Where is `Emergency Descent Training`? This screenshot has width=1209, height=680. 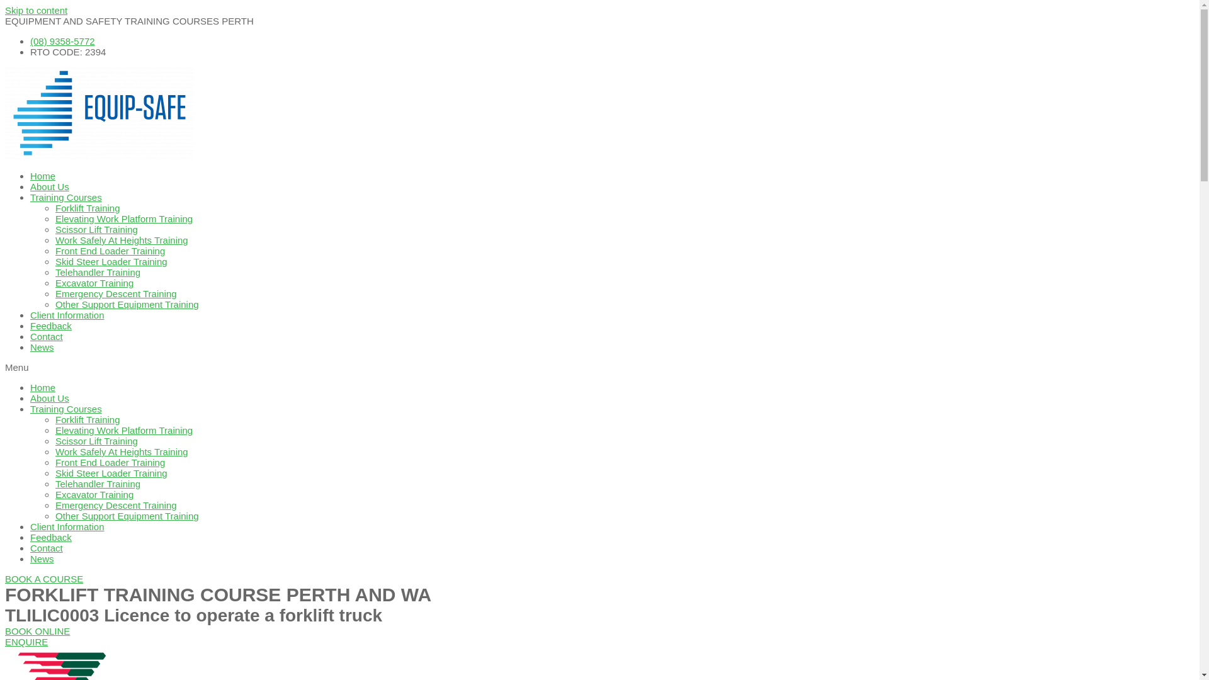
Emergency Descent Training is located at coordinates (116, 293).